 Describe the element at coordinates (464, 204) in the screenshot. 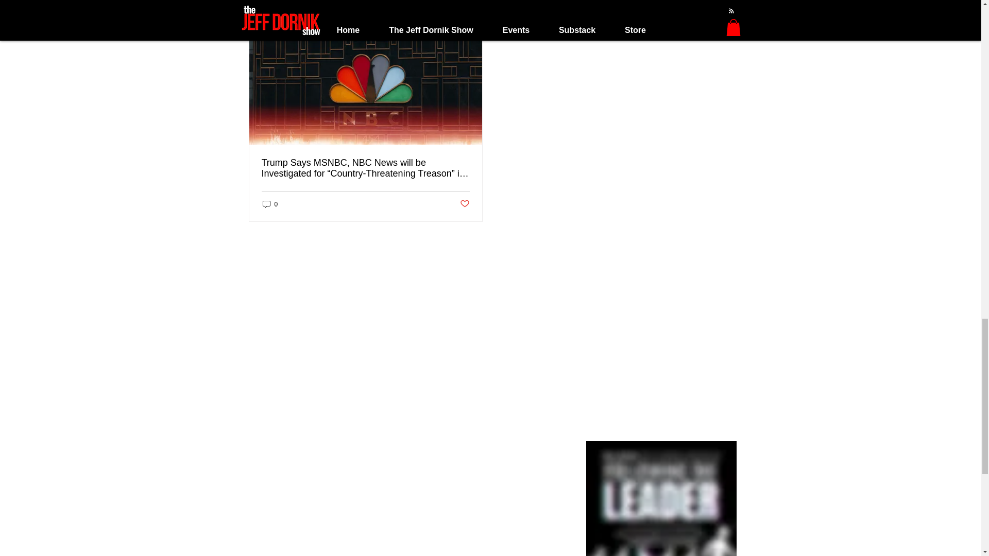

I see `Post not marked as liked` at that location.